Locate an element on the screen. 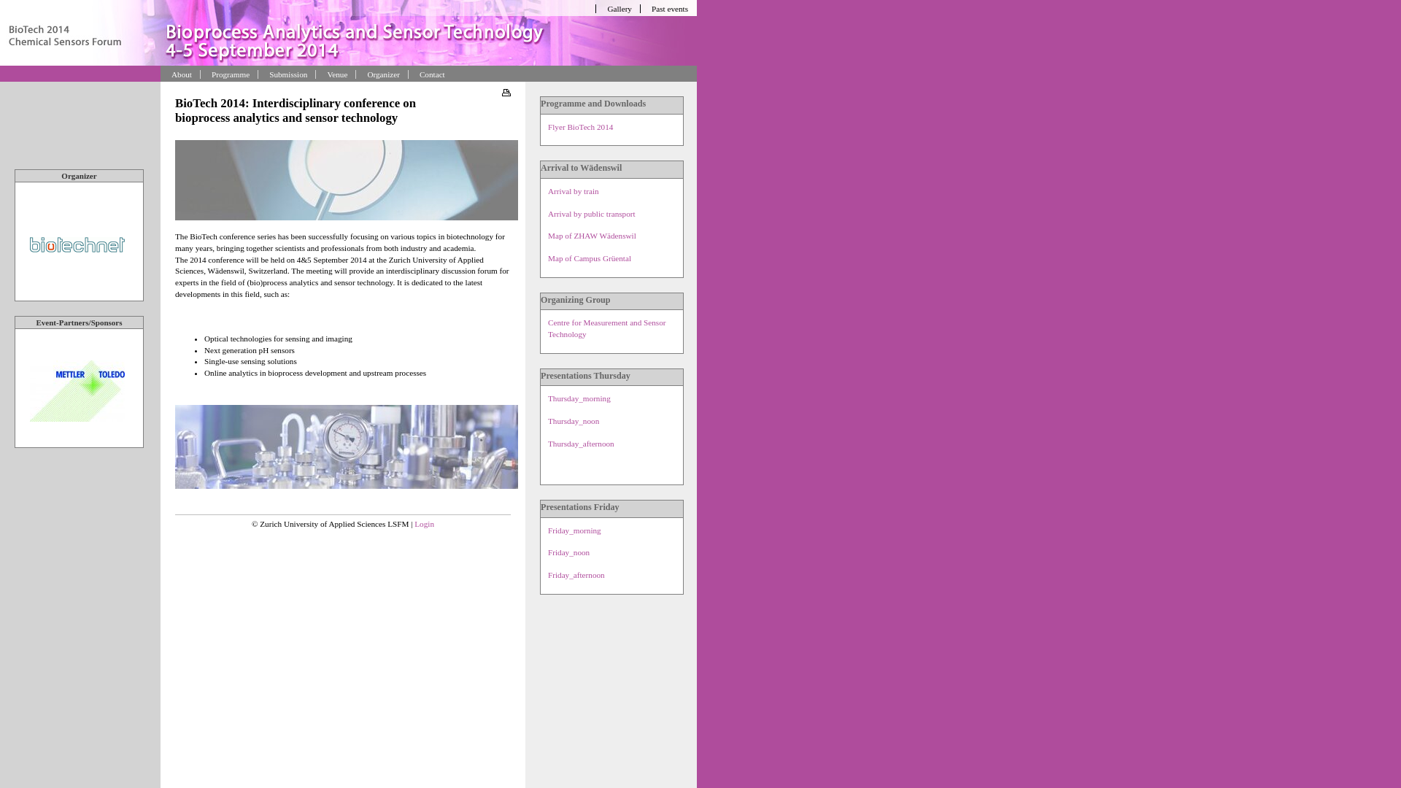 This screenshot has height=788, width=1401. About is located at coordinates (179, 74).